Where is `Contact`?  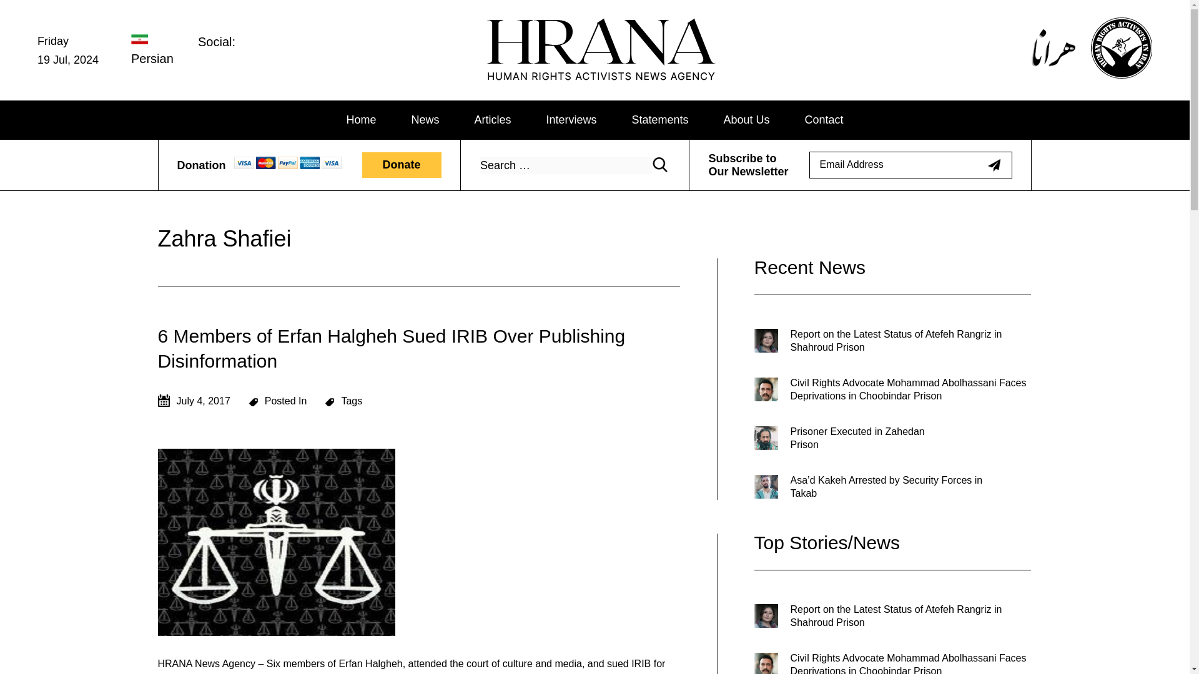 Contact is located at coordinates (824, 120).